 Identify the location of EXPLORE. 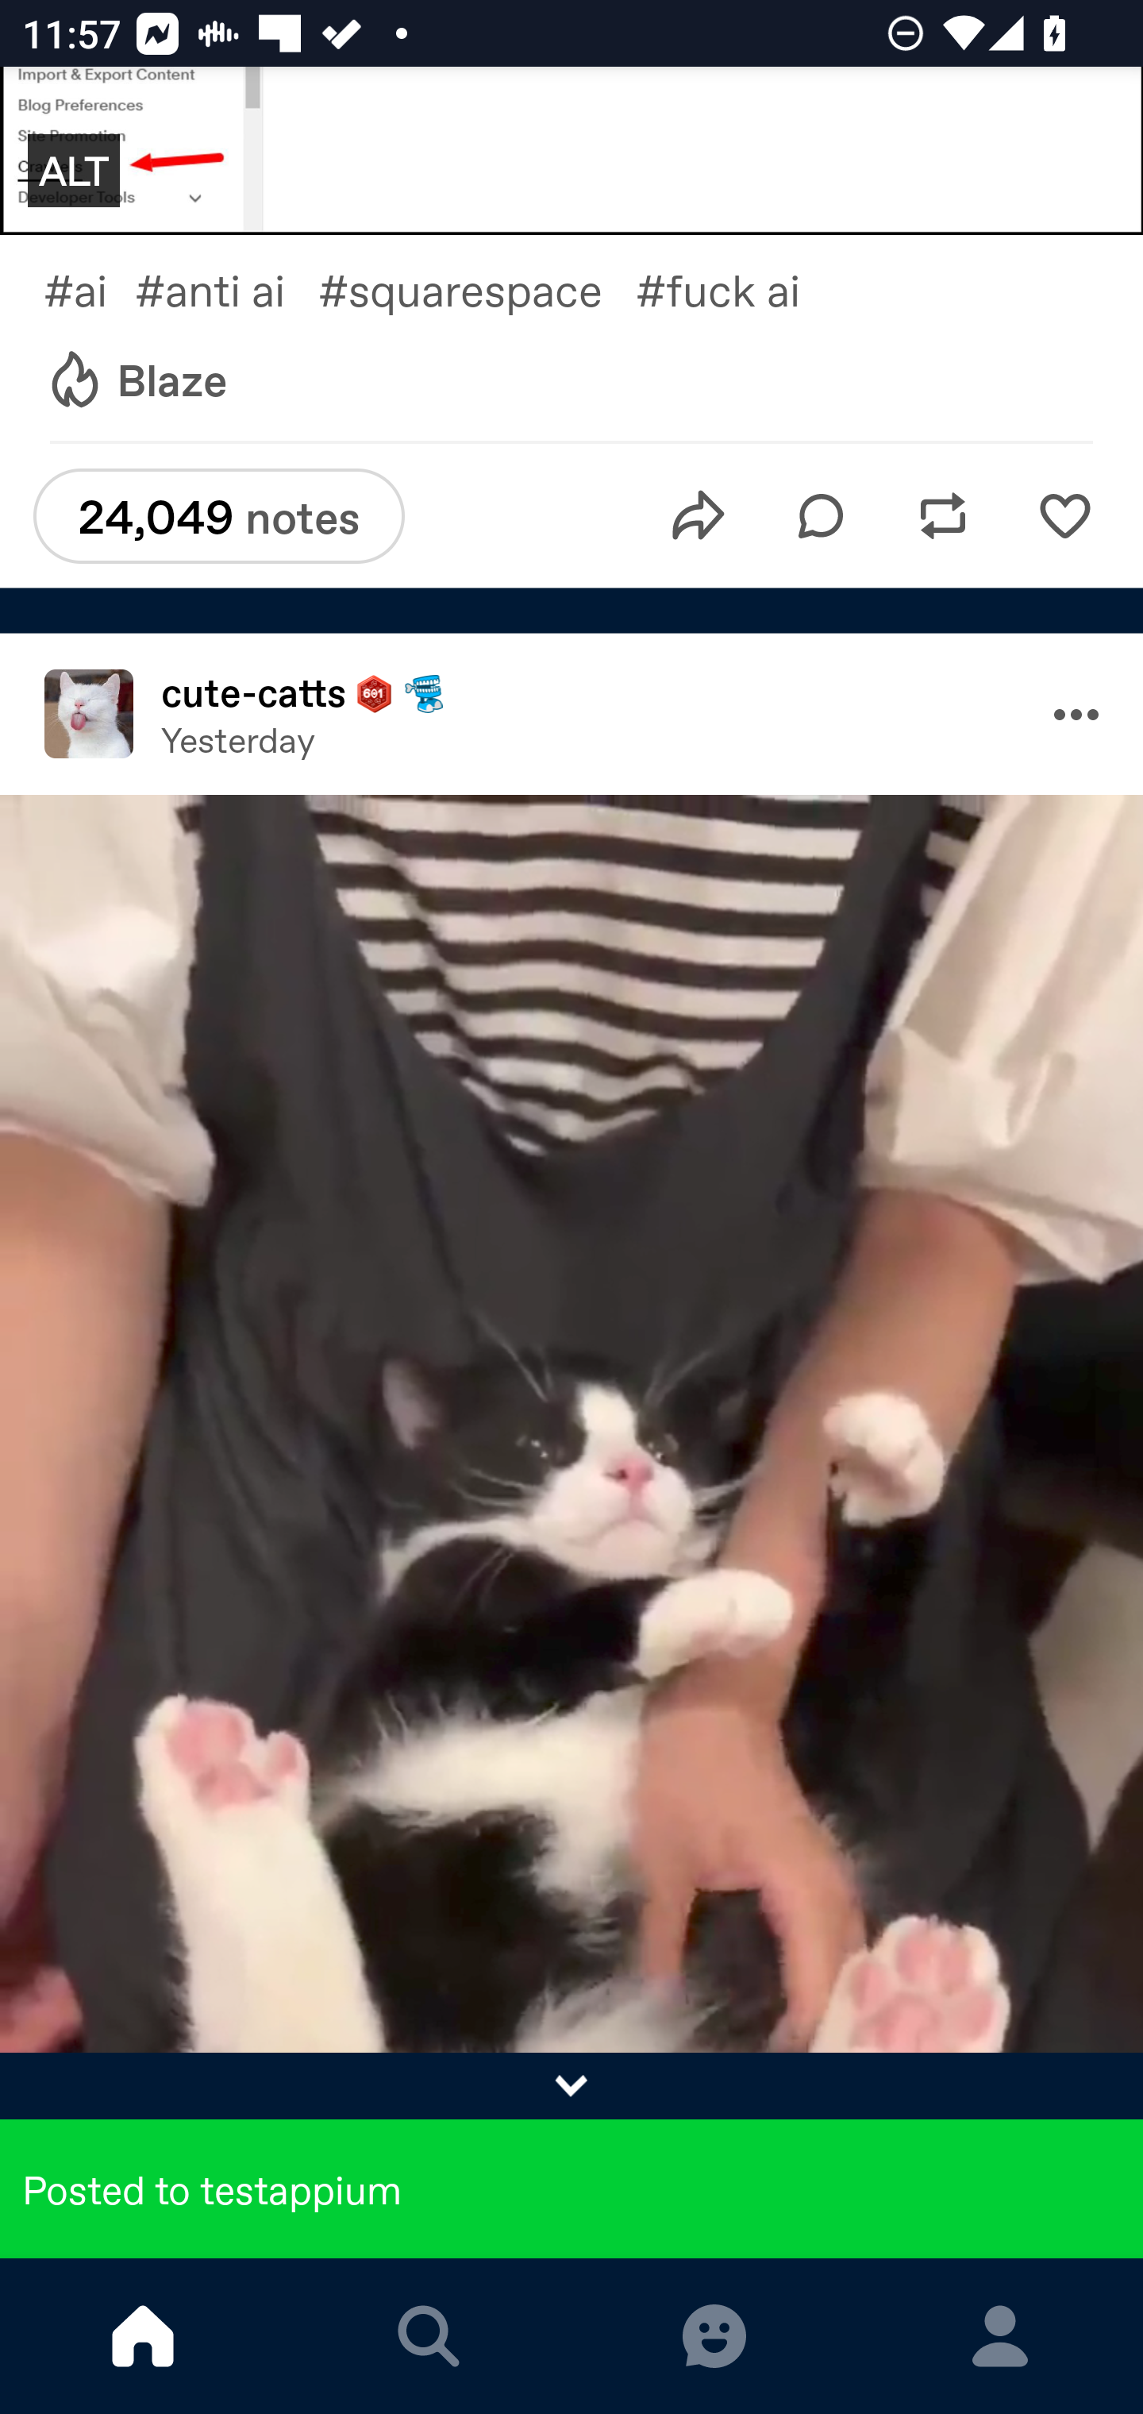
(429, 2336).